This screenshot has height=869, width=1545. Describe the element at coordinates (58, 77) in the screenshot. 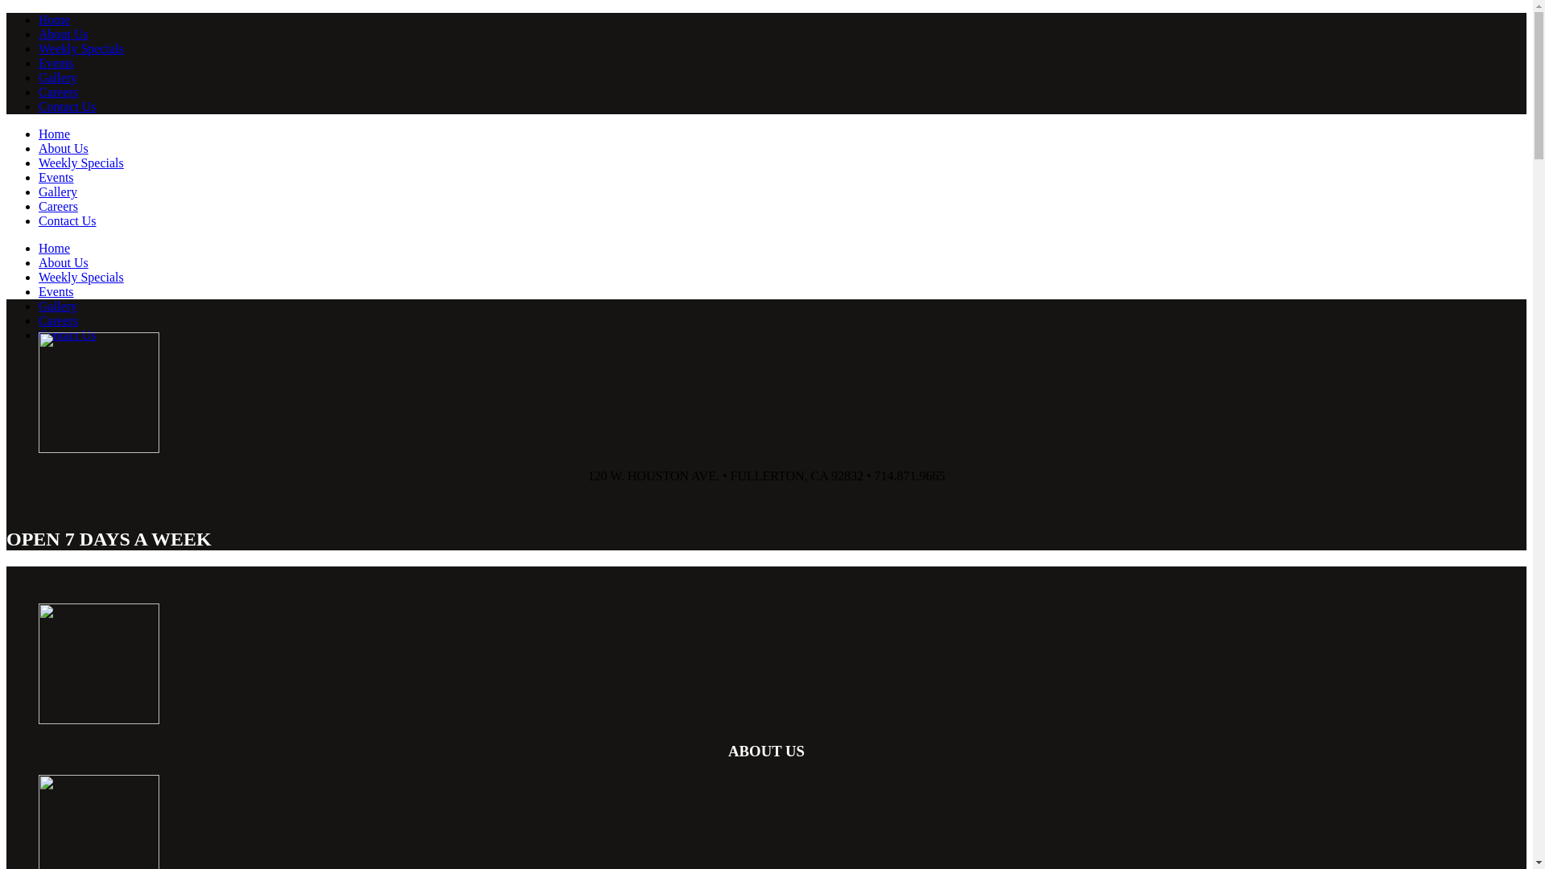

I see `Gallery` at that location.